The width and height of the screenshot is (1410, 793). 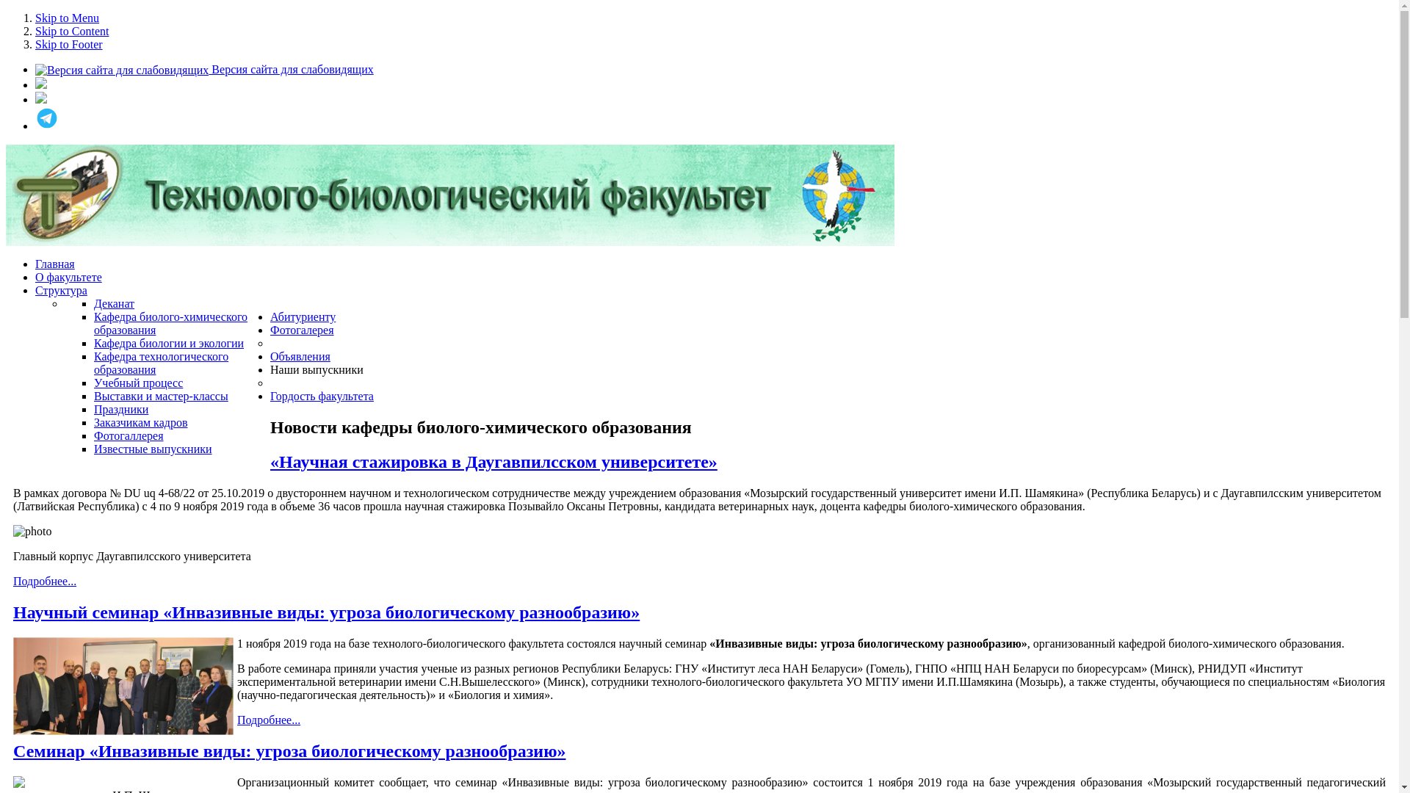 What do you see at coordinates (72, 31) in the screenshot?
I see `Skip to Content` at bounding box center [72, 31].